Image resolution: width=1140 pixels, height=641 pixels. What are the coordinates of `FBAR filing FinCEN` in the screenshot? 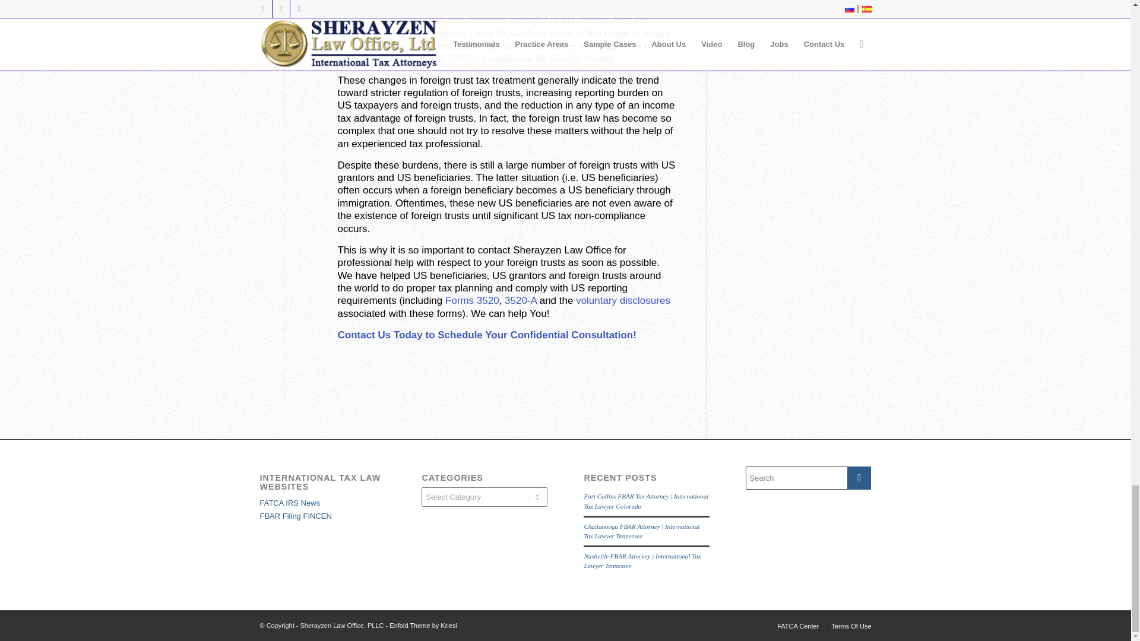 It's located at (296, 515).